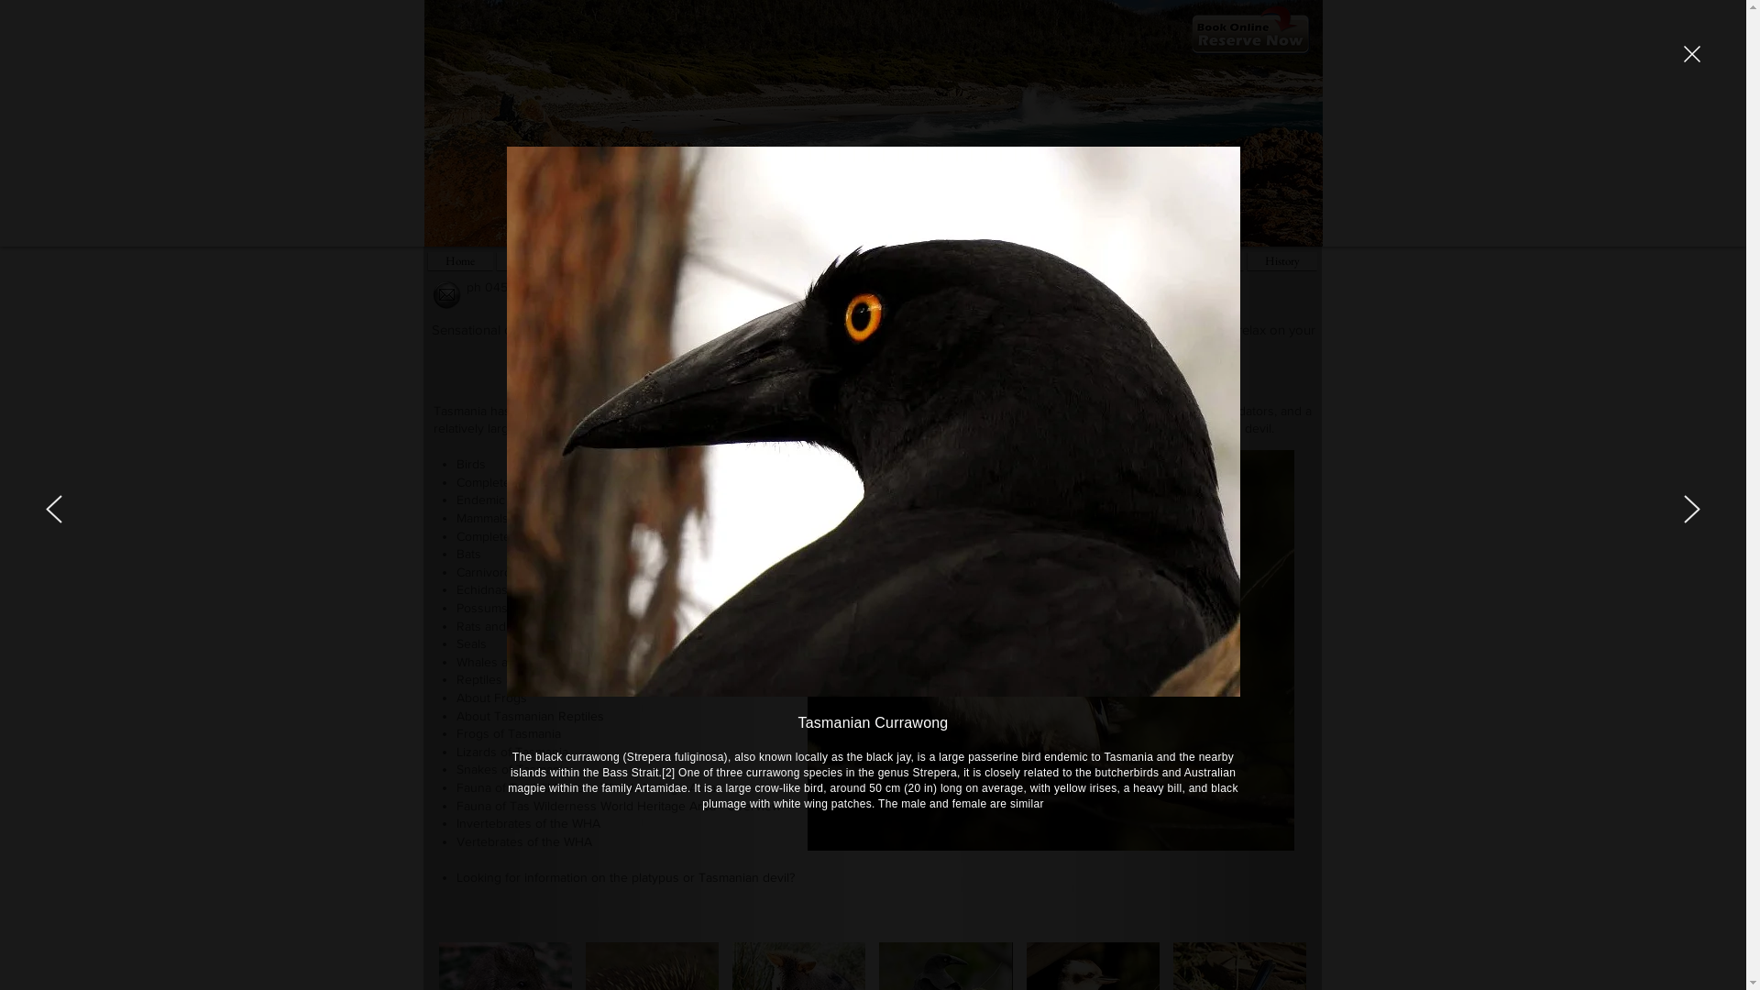  Describe the element at coordinates (491, 698) in the screenshot. I see `About Frogs` at that location.